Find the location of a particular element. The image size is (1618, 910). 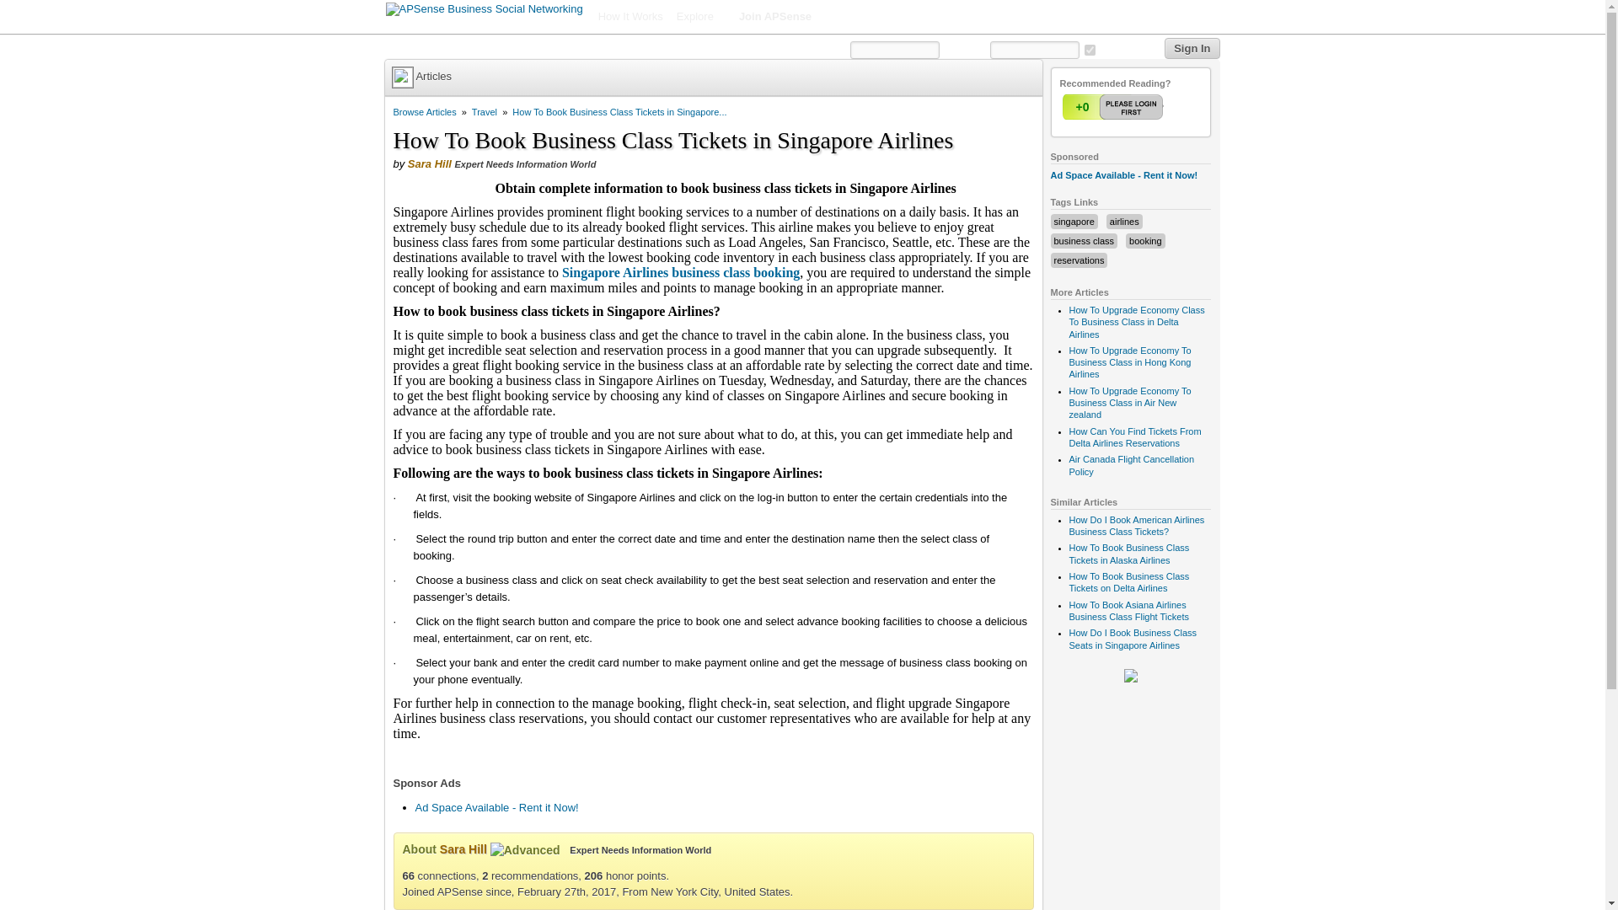

Travel is located at coordinates (484, 112).